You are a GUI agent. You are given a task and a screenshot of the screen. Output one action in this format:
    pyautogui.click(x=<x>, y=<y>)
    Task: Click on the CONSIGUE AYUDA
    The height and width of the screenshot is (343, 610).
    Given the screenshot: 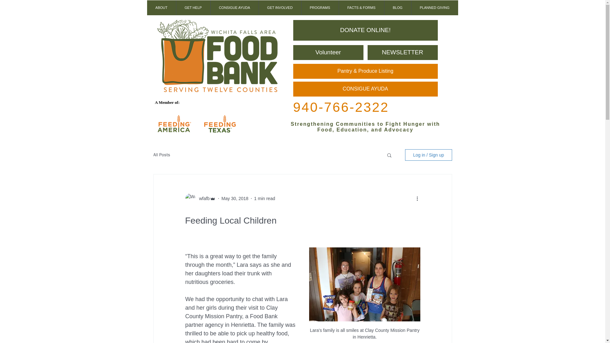 What is the action you would take?
    pyautogui.click(x=234, y=8)
    